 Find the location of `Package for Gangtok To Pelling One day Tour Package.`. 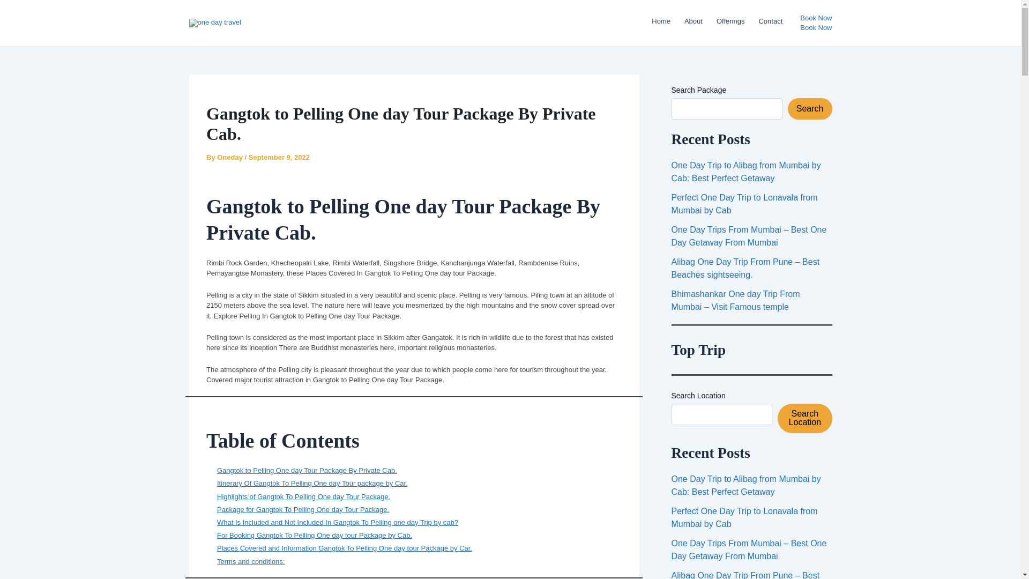

Package for Gangtok To Pelling One day Tour Package. is located at coordinates (303, 509).